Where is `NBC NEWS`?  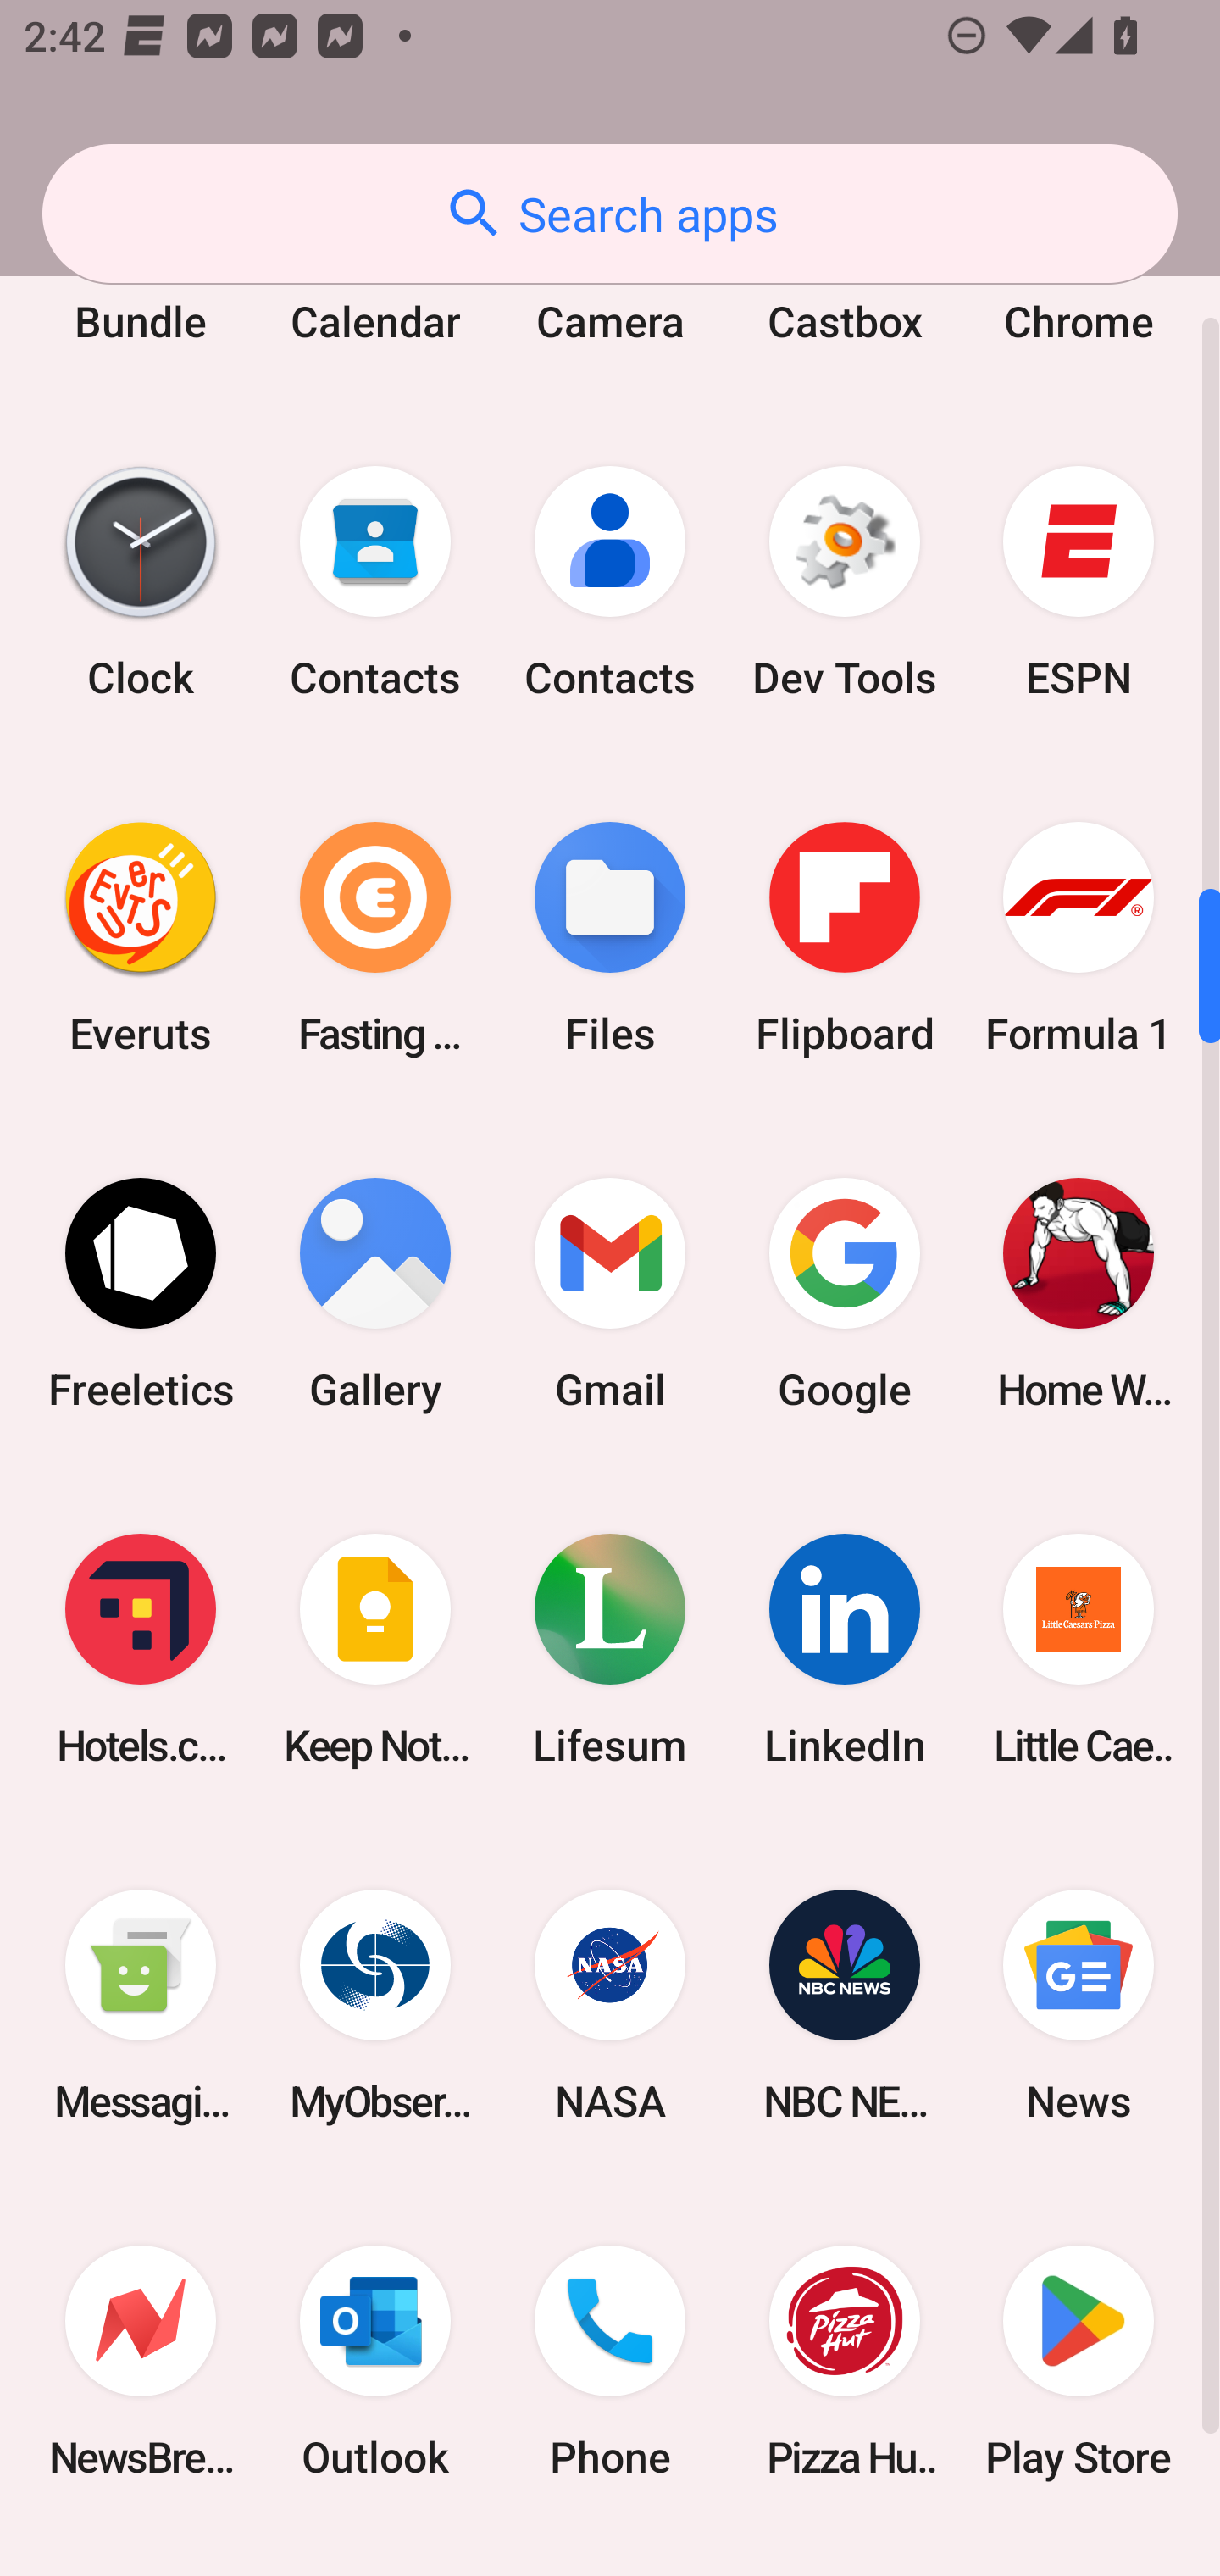
NBC NEWS is located at coordinates (844, 2007).